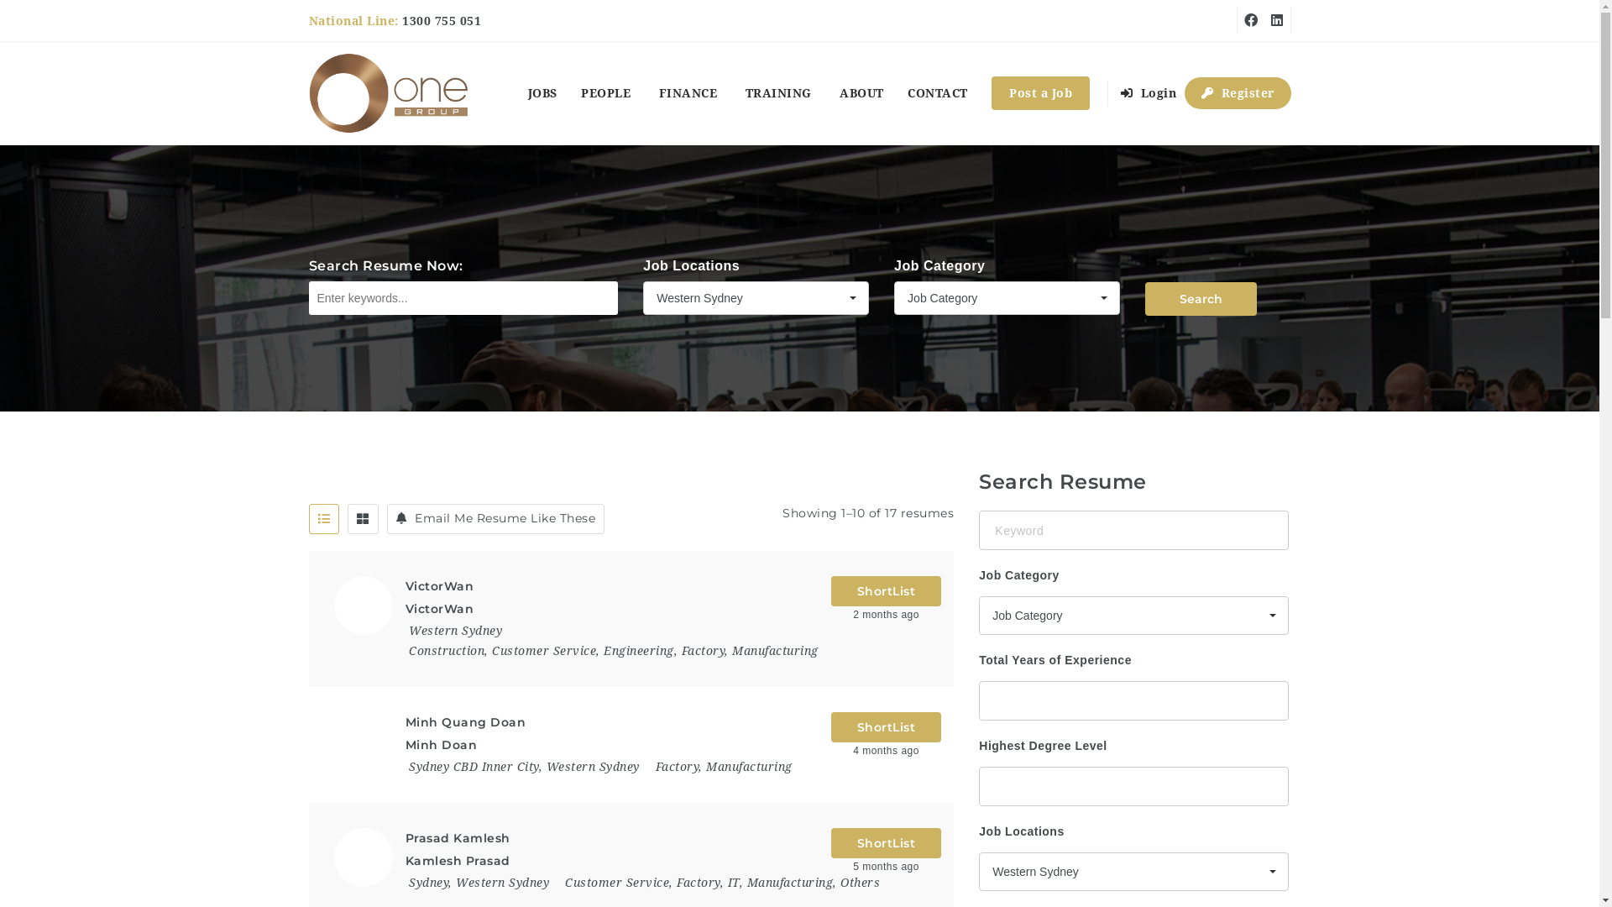 The height and width of the screenshot is (907, 1612). Describe the element at coordinates (1133, 616) in the screenshot. I see `Job Category` at that location.